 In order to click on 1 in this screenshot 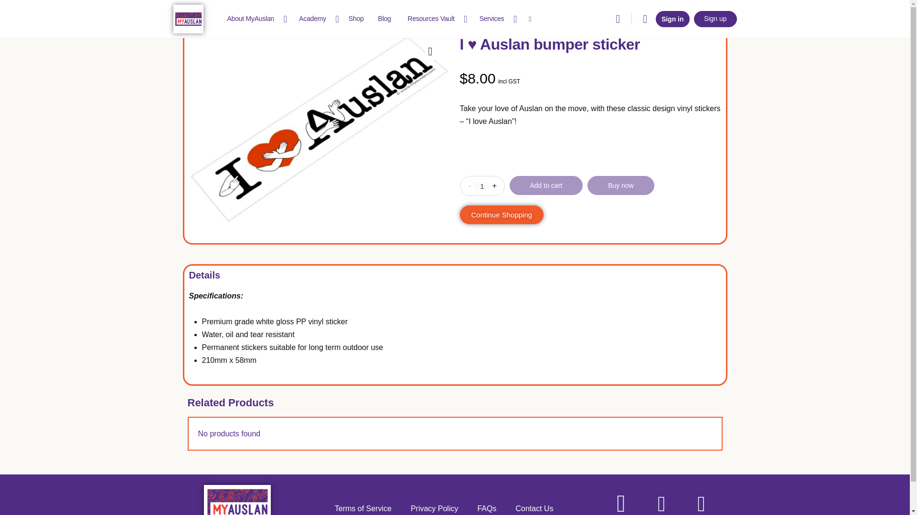, I will do `click(482, 186)`.